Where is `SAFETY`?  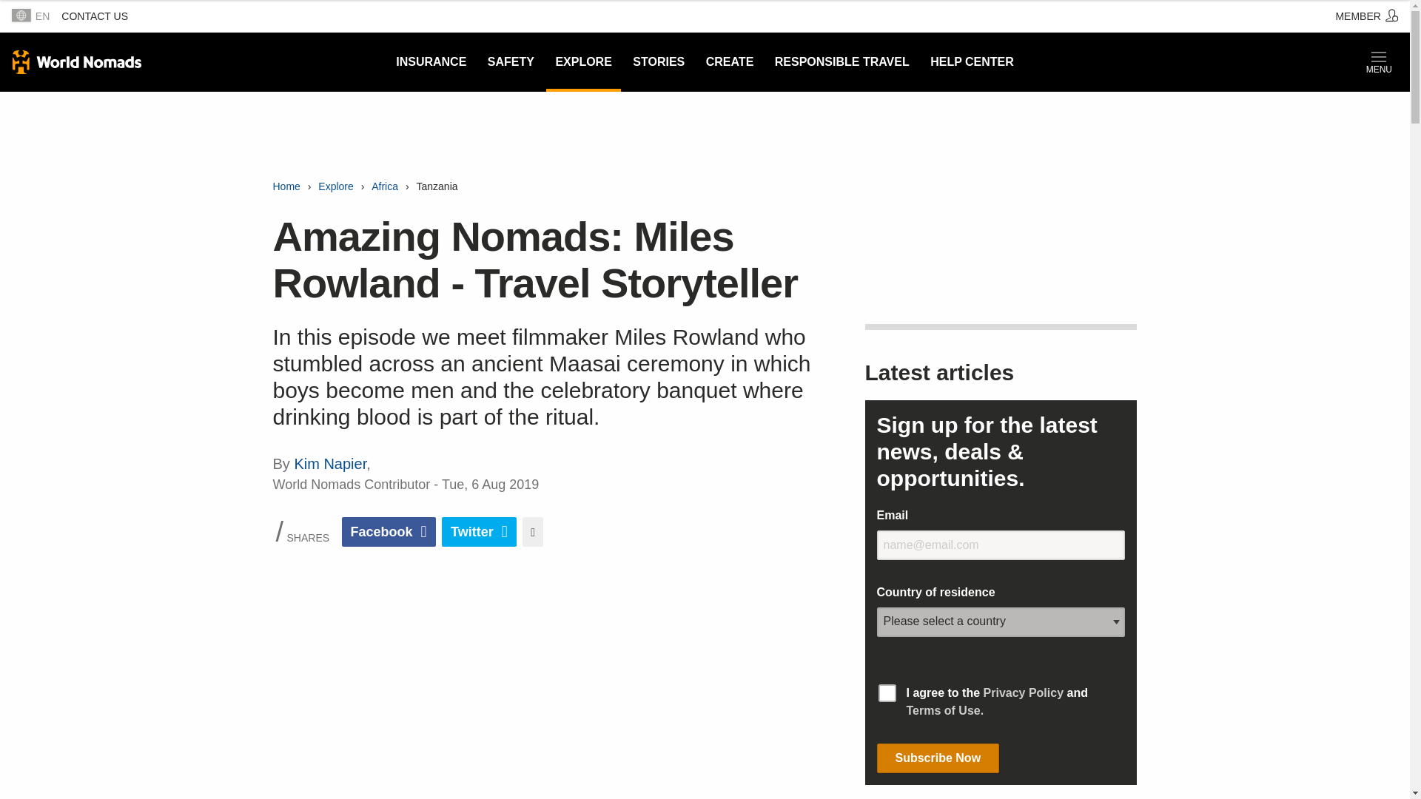
SAFETY is located at coordinates (511, 62).